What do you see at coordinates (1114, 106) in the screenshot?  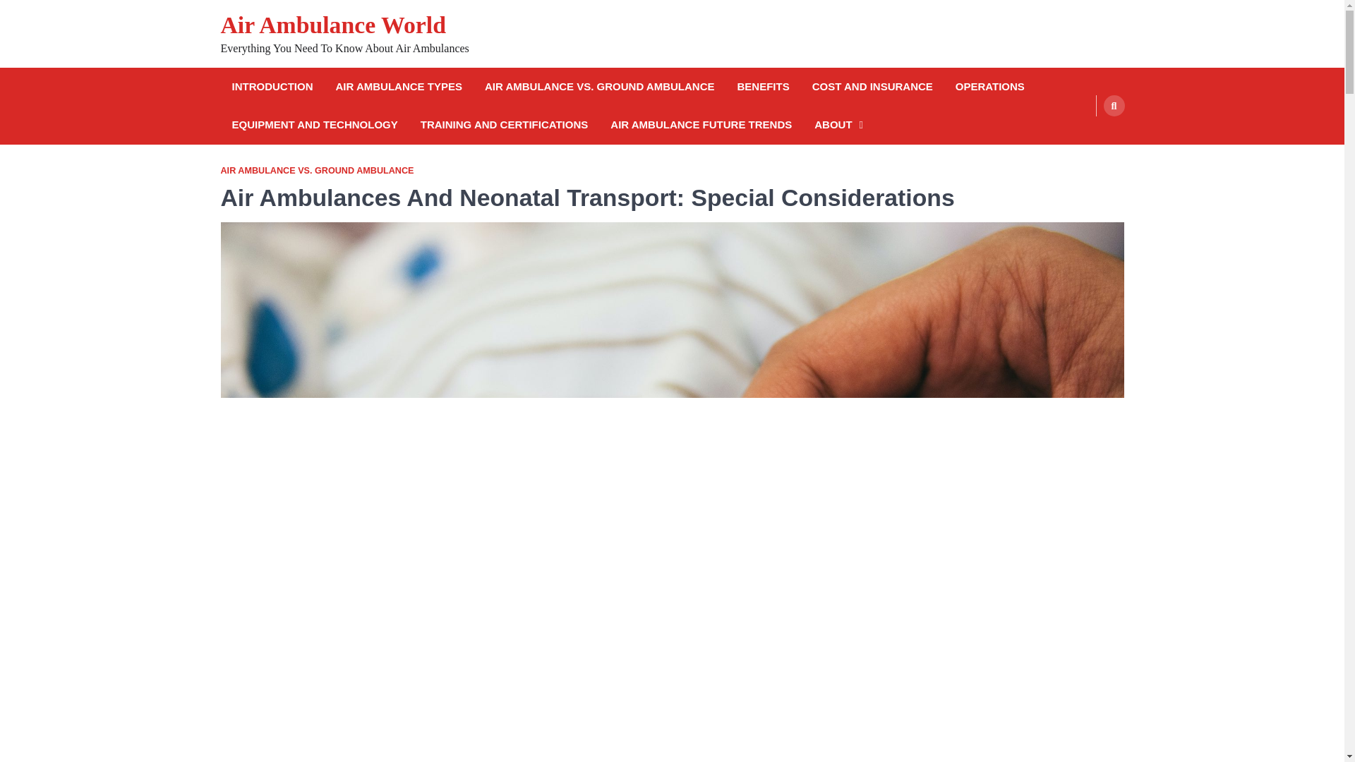 I see `Search` at bounding box center [1114, 106].